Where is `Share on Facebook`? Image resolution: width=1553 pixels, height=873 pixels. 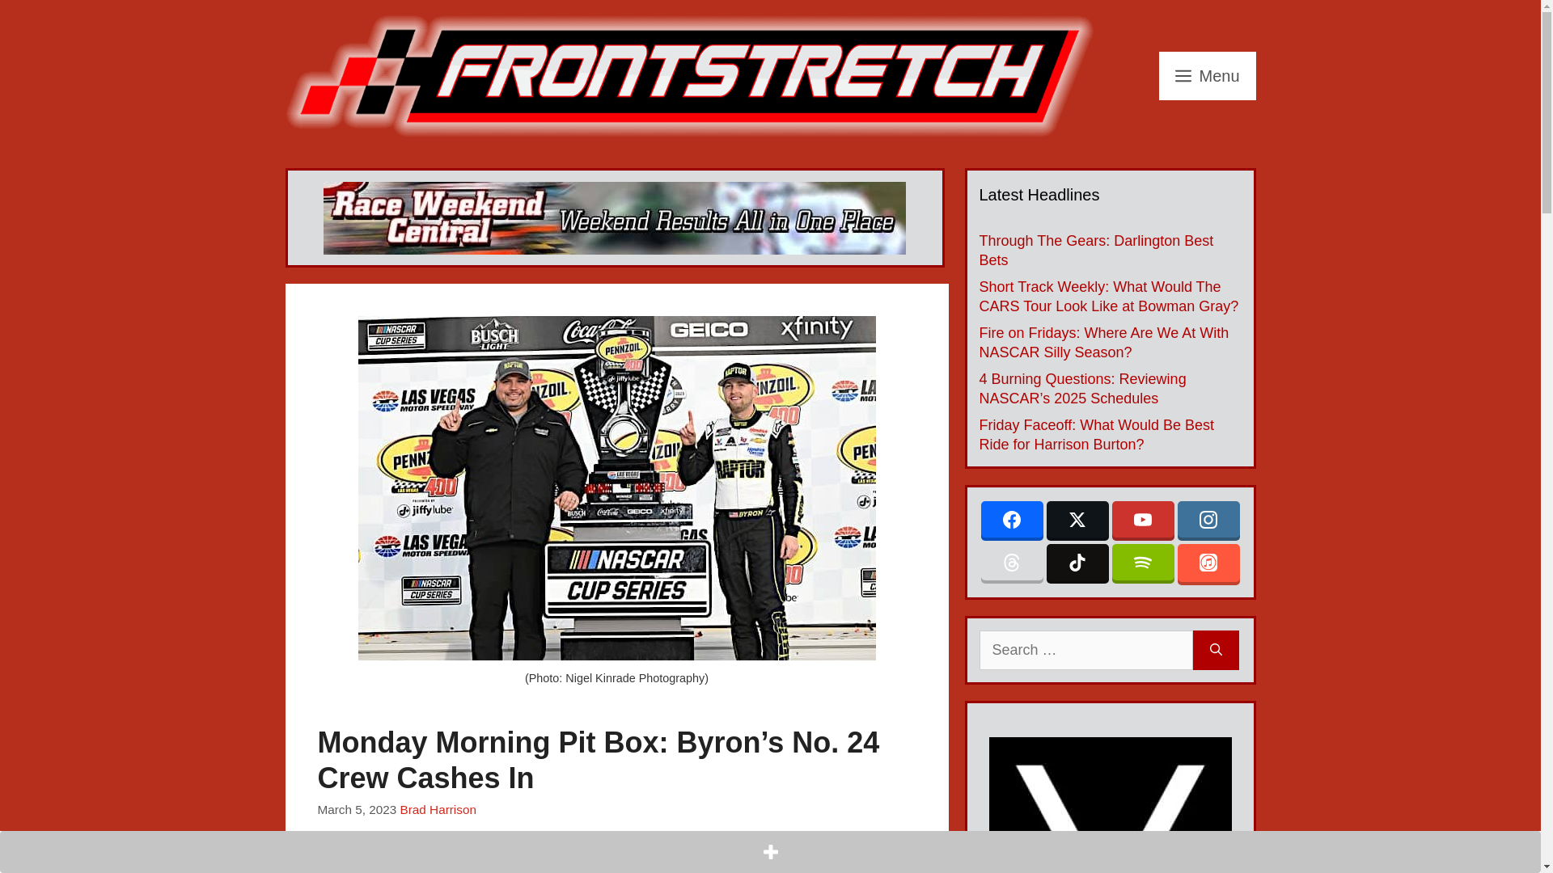
Share on Facebook is located at coordinates (332, 863).